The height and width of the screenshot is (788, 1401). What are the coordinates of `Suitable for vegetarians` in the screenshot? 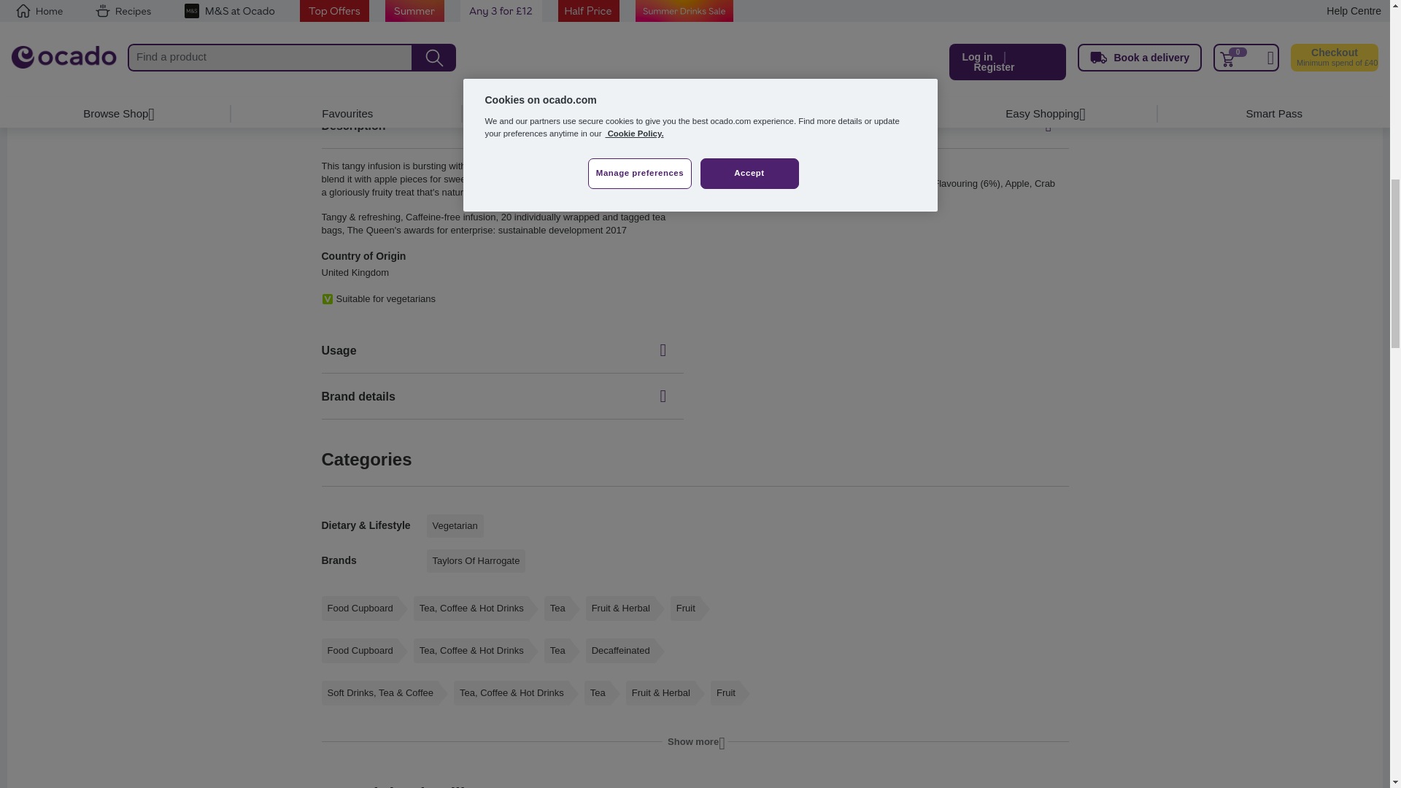 It's located at (740, 3).